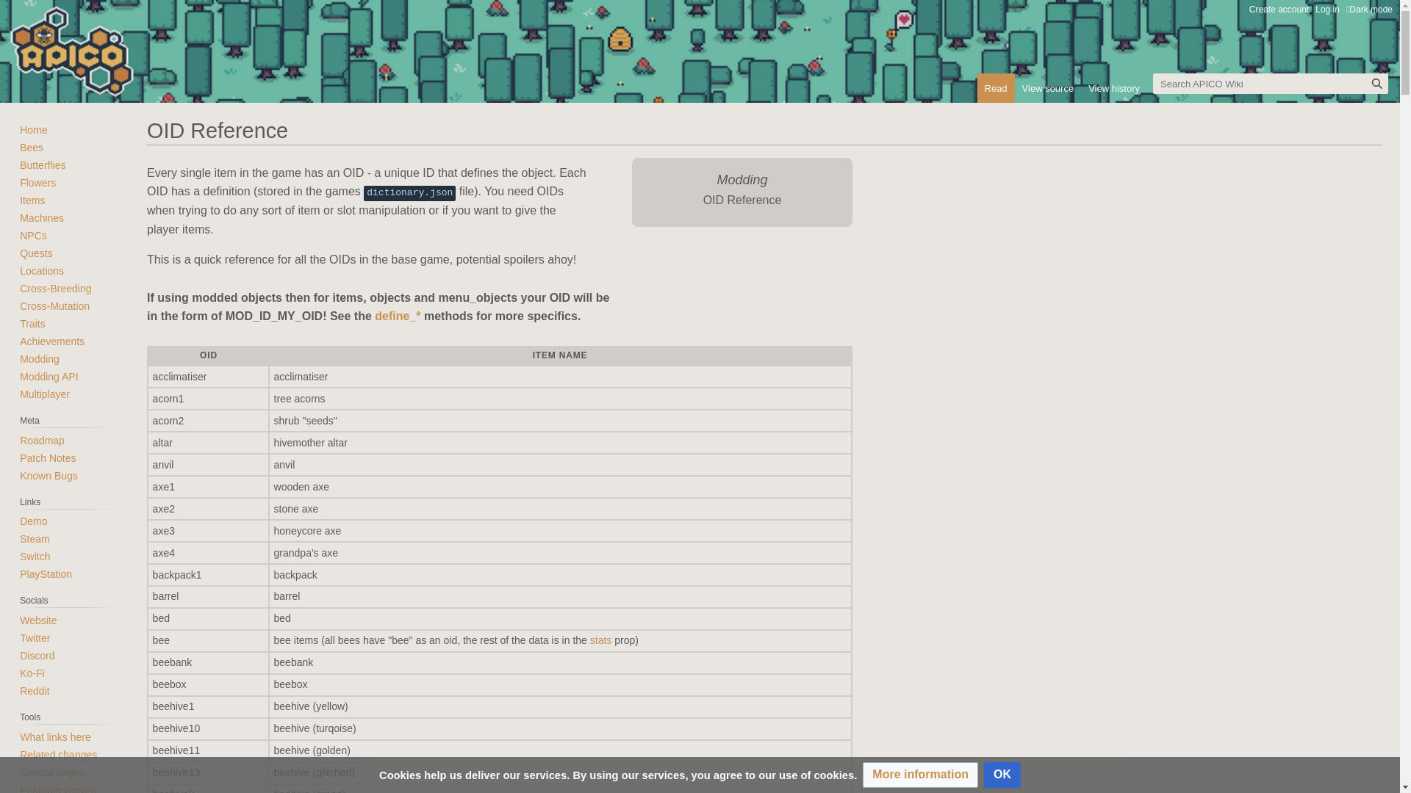  What do you see at coordinates (38, 183) in the screenshot?
I see `Flowers` at bounding box center [38, 183].